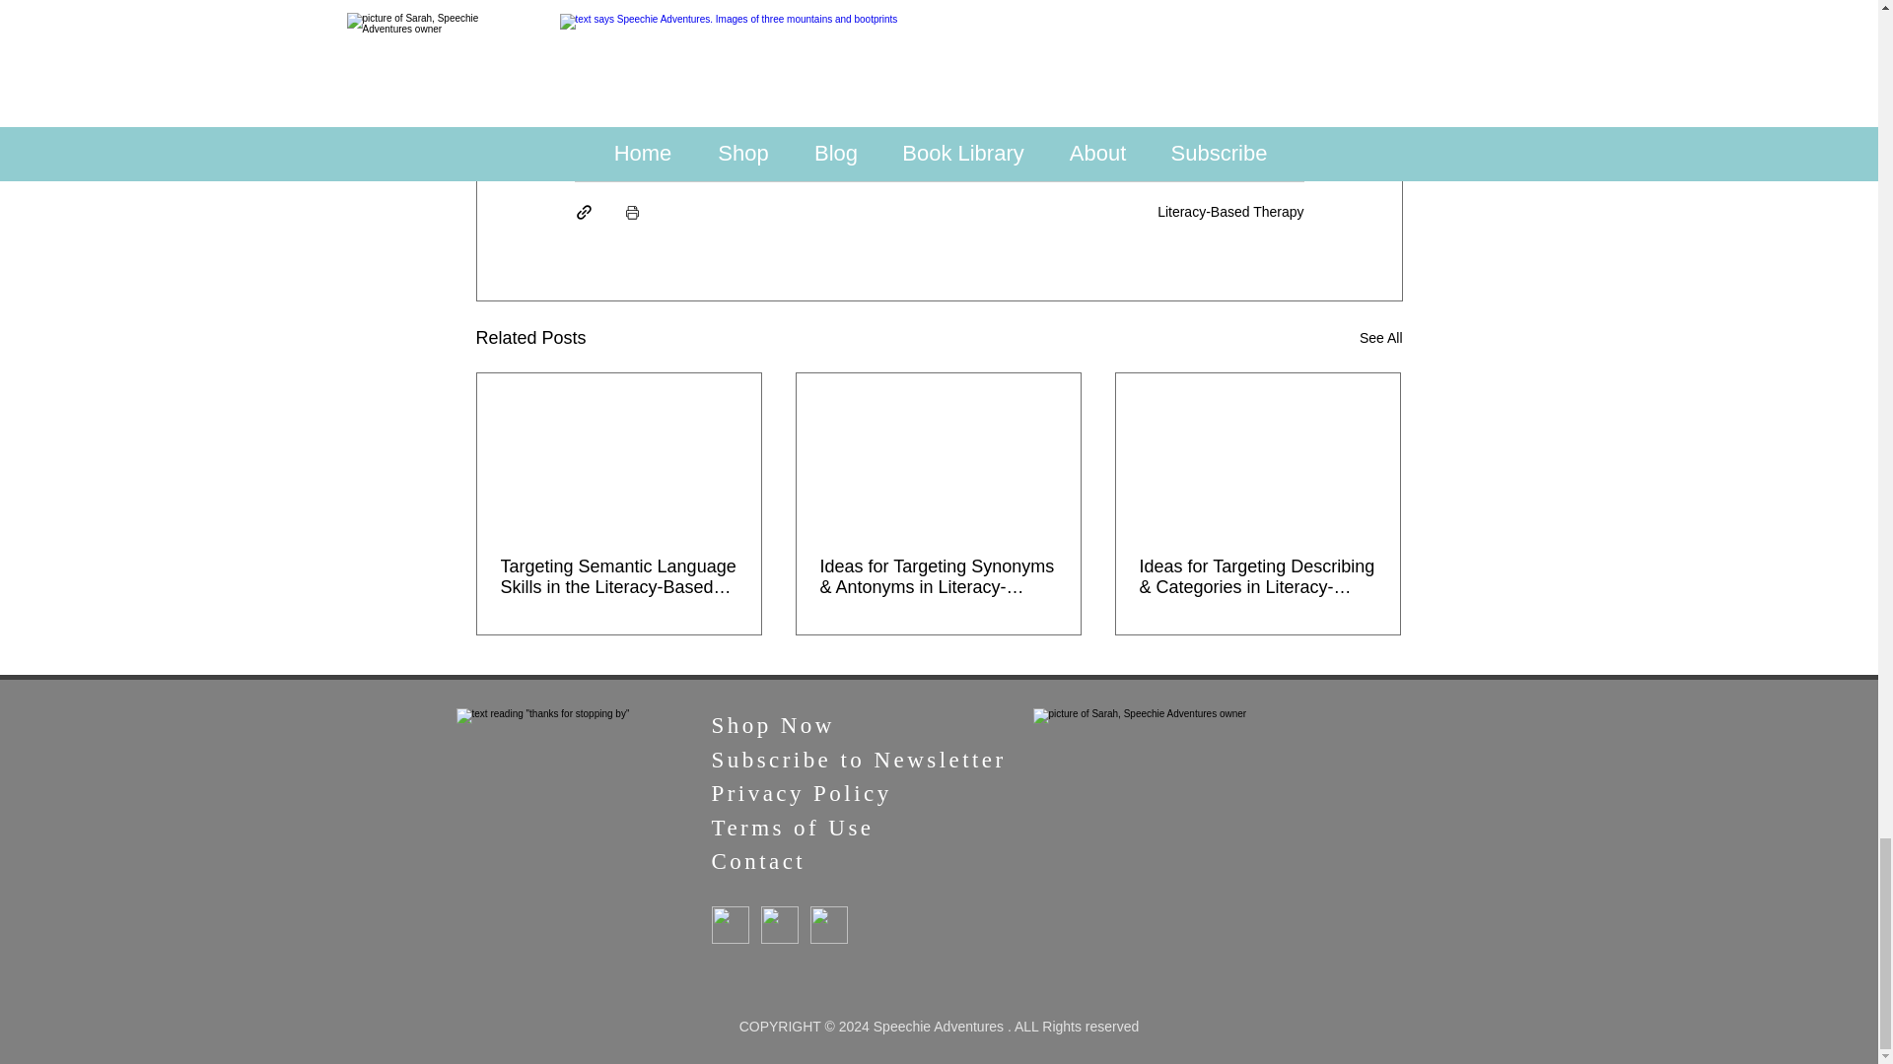  Describe the element at coordinates (1230, 211) in the screenshot. I see `Literacy-Based Therapy` at that location.